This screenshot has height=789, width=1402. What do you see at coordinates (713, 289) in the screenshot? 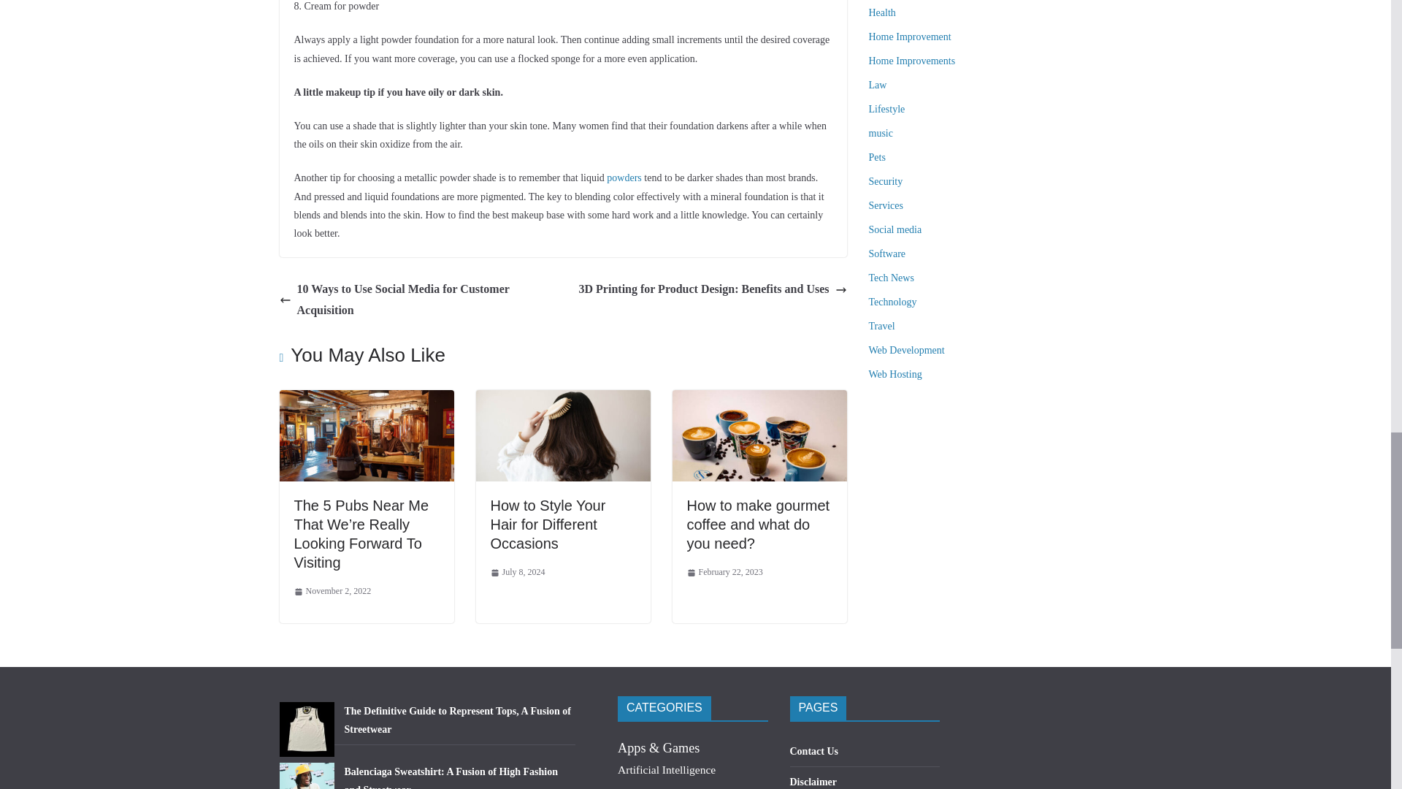
I see `3D Printing for Product Design: Benefits and Uses` at bounding box center [713, 289].